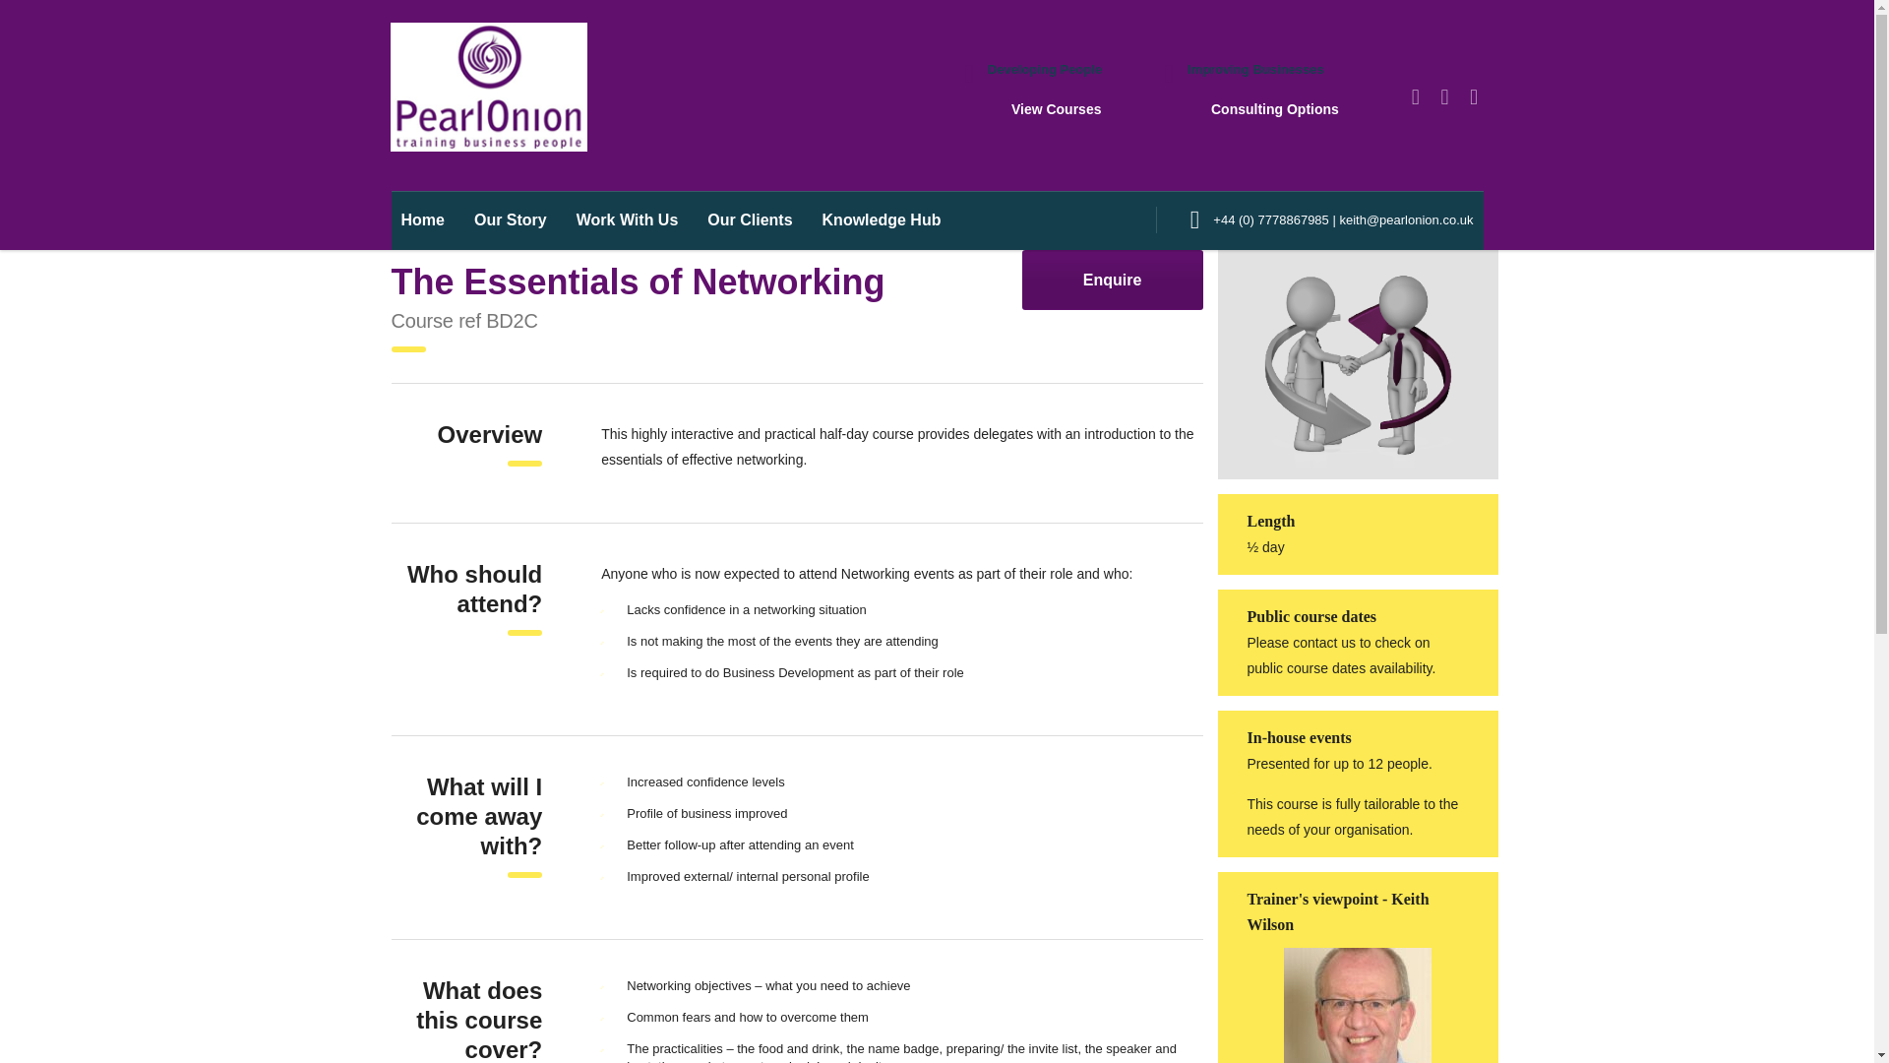 This screenshot has height=1063, width=1889. What do you see at coordinates (874, 220) in the screenshot?
I see `Knowledge Hub` at bounding box center [874, 220].